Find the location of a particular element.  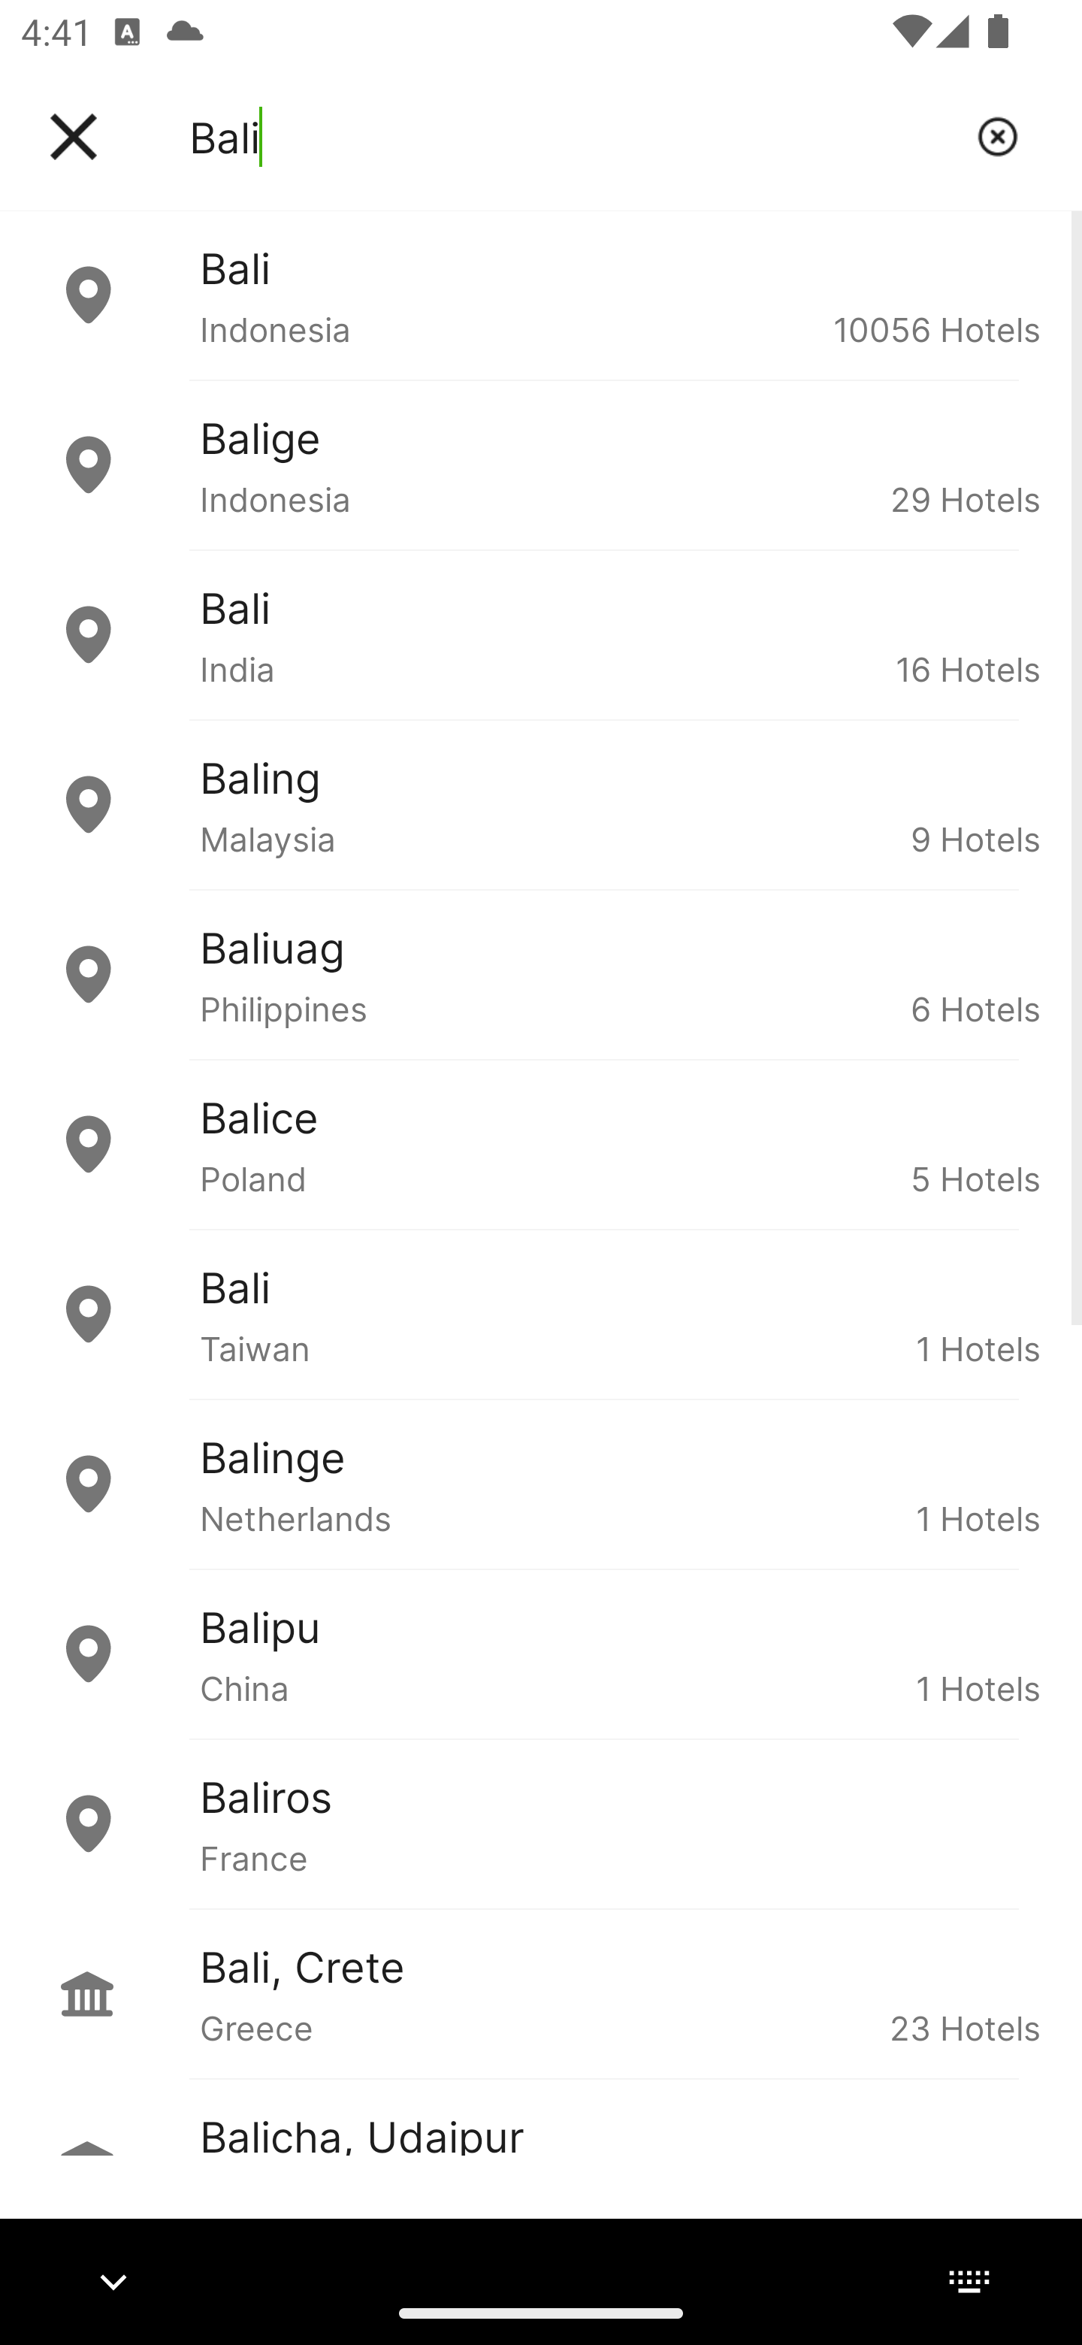

Balice Poland 5 Hotels is located at coordinates (541, 1144).